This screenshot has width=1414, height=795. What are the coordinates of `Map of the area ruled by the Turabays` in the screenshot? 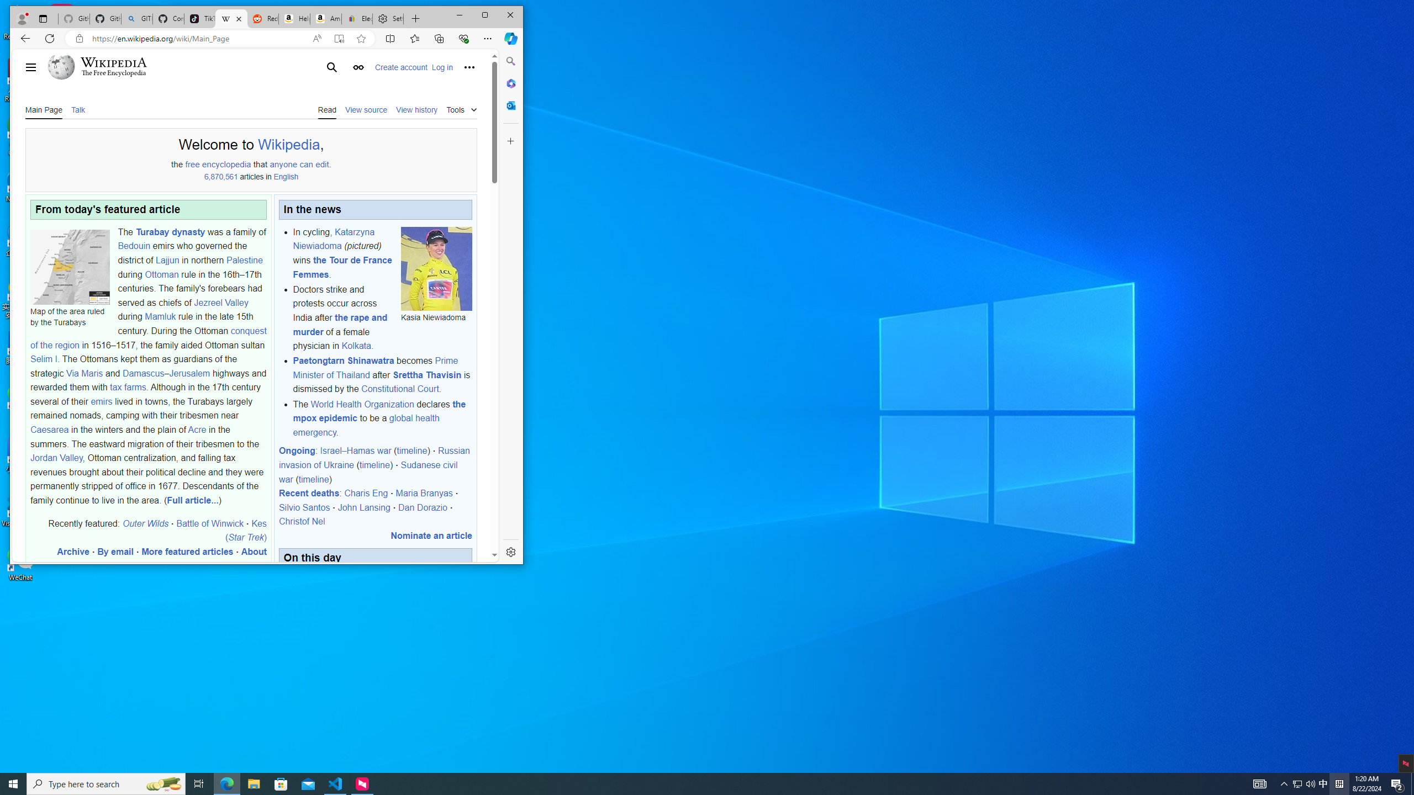 It's located at (70, 266).